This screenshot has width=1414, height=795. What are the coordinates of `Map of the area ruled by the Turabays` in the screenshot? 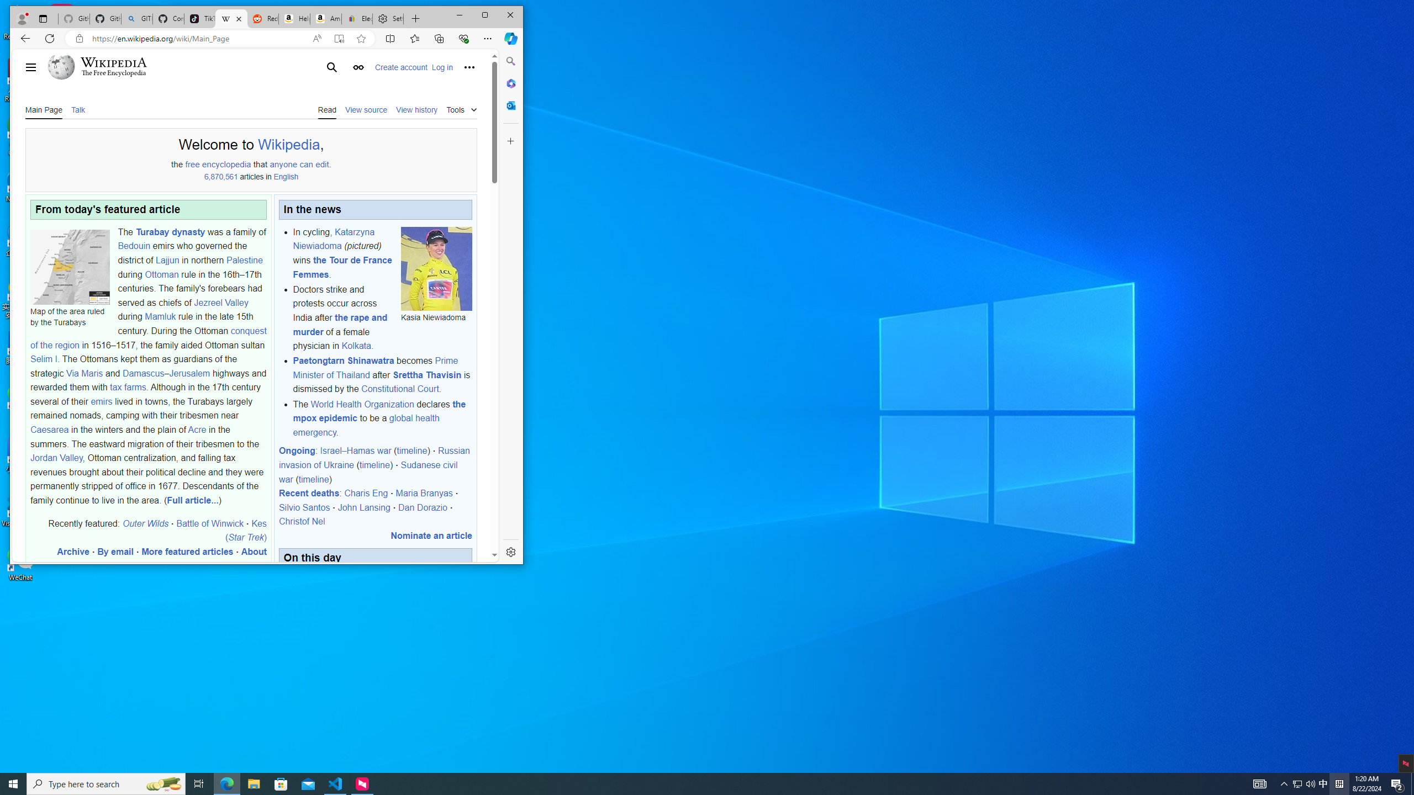 It's located at (70, 266).